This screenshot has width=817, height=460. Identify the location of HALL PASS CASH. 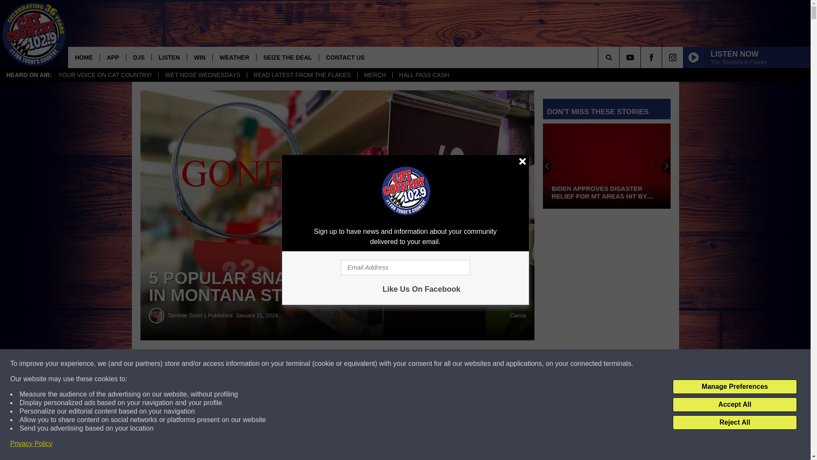
(424, 75).